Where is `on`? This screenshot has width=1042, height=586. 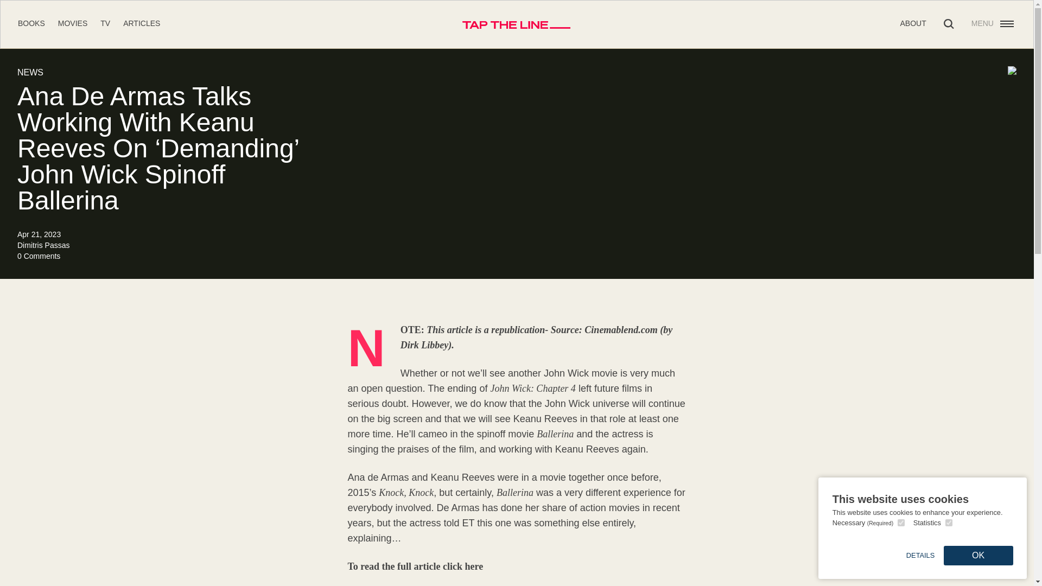
on is located at coordinates (949, 522).